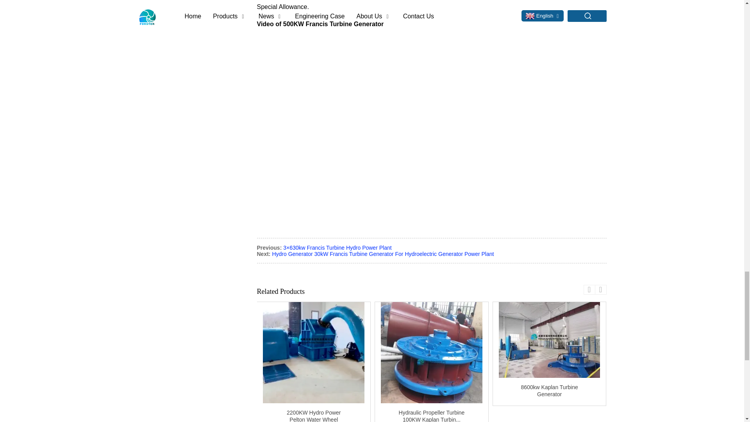 This screenshot has width=750, height=422. What do you see at coordinates (314, 352) in the screenshot?
I see `2200KW Hydro Power Pelton Water Wheel Turbine Generator` at bounding box center [314, 352].